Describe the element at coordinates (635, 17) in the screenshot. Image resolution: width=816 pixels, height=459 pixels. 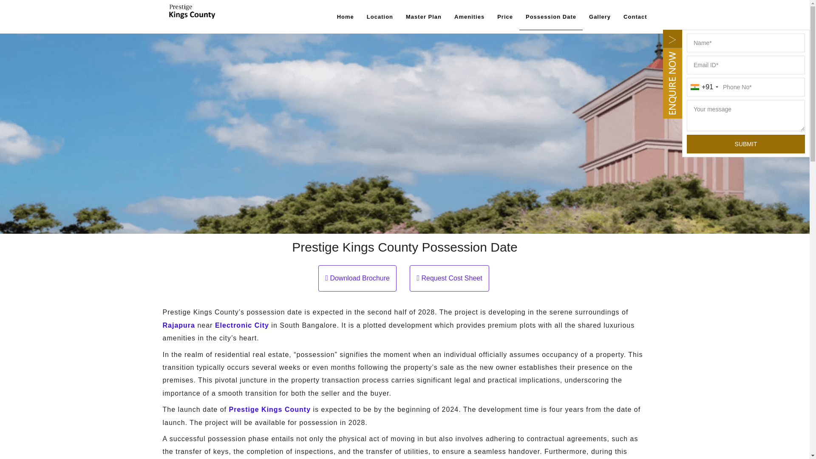
I see `Prestige Kings County Contact` at that location.